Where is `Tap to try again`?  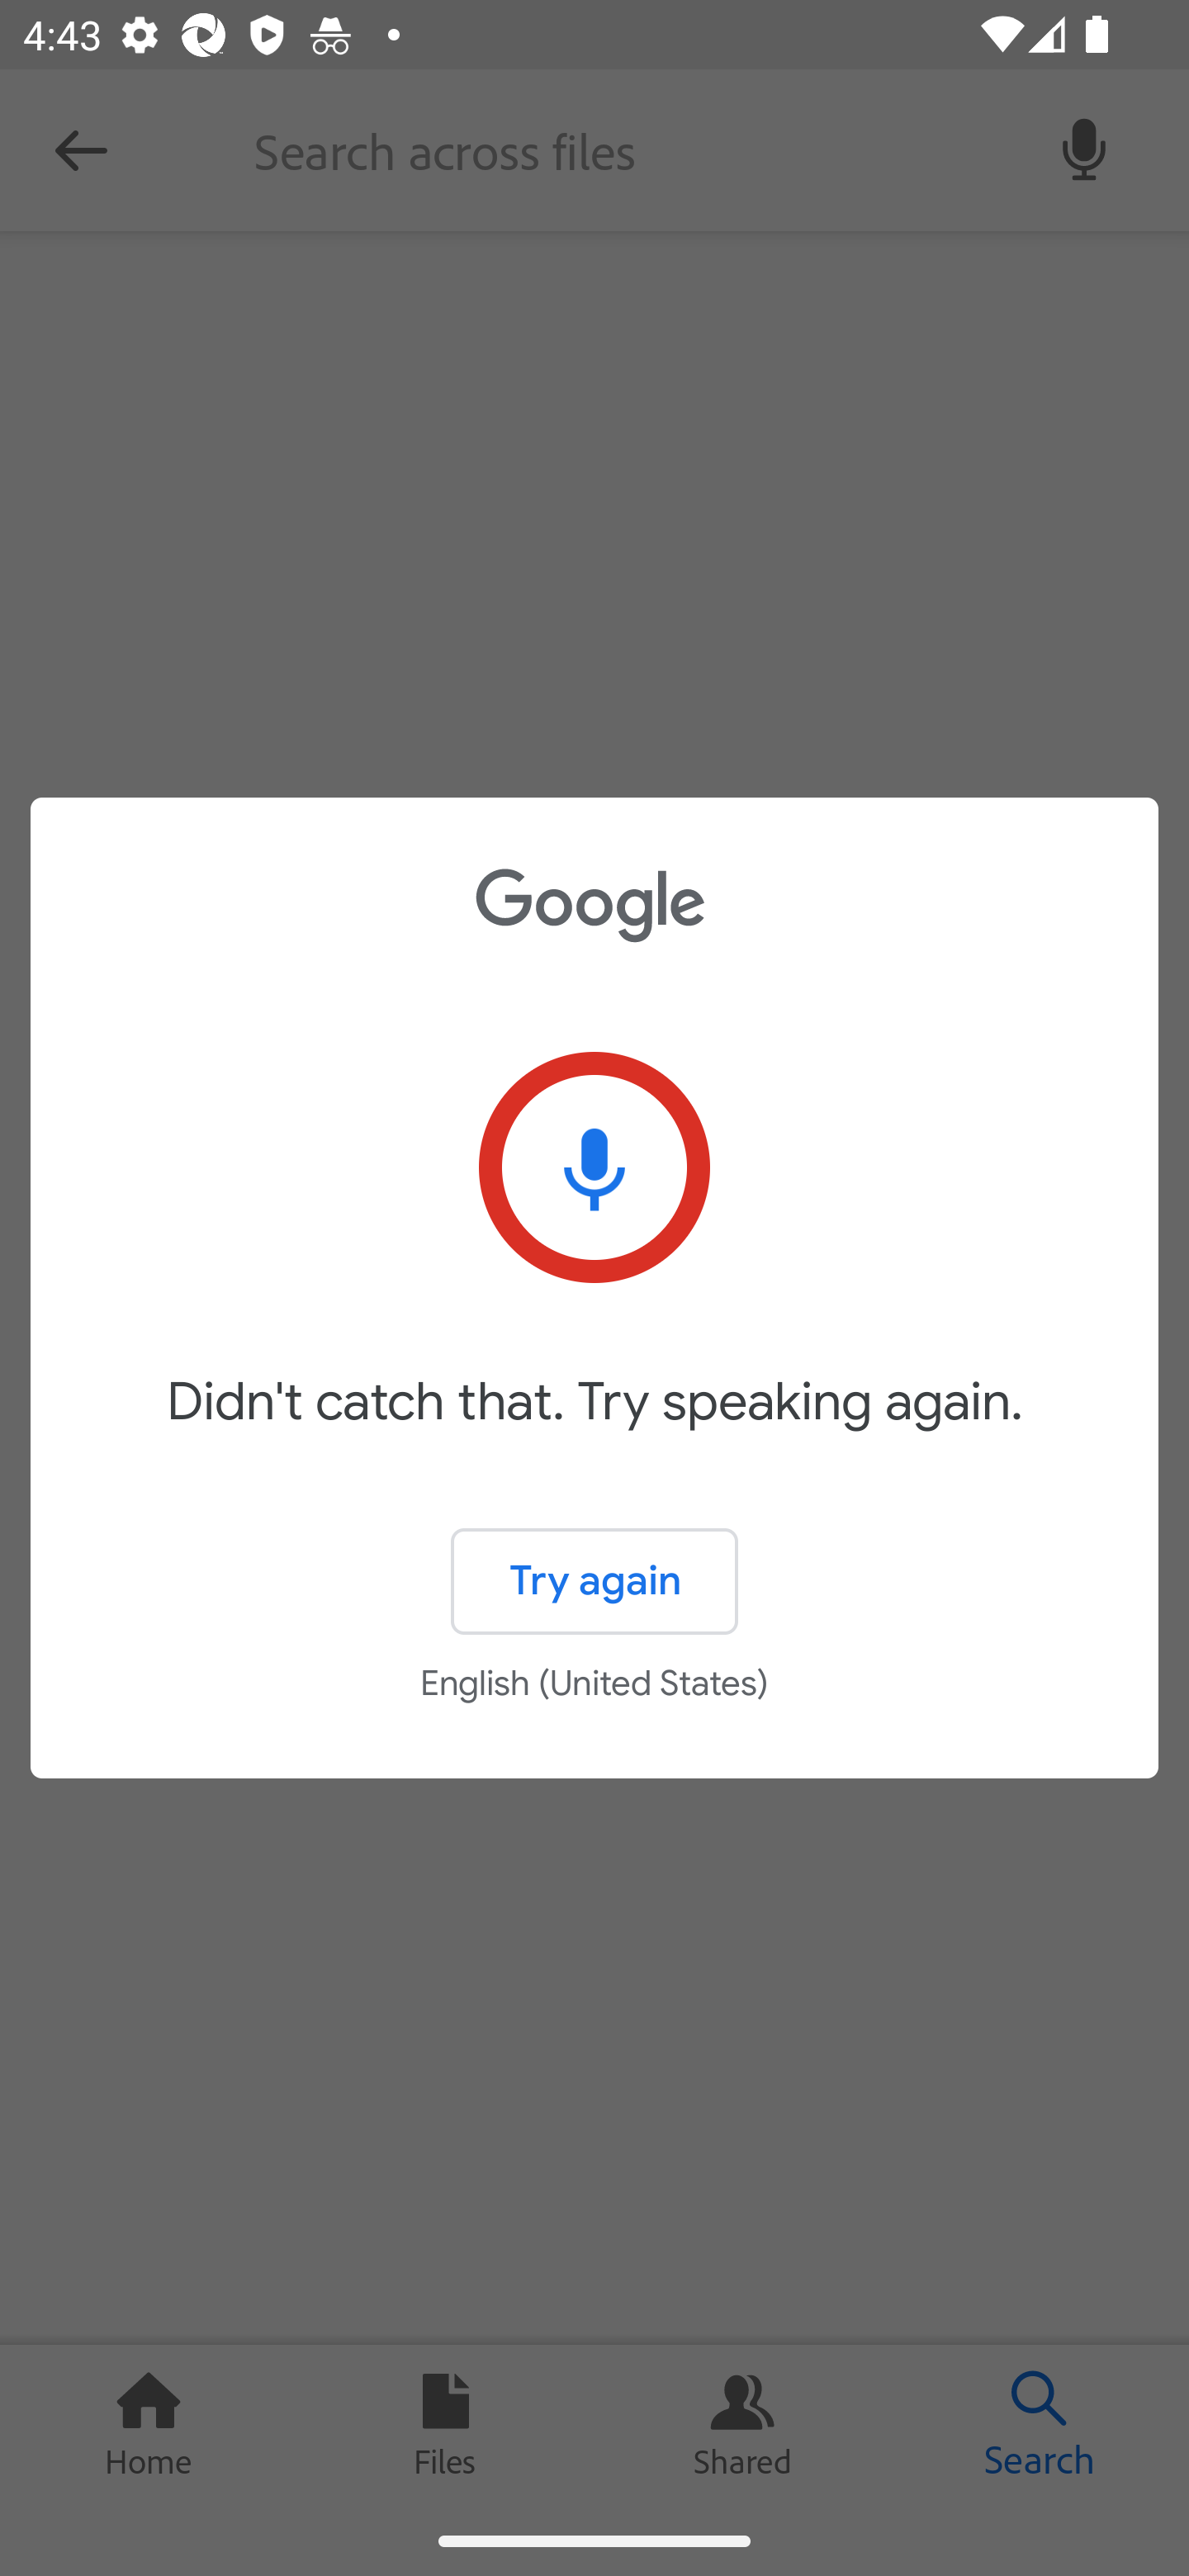
Tap to try again is located at coordinates (594, 1167).